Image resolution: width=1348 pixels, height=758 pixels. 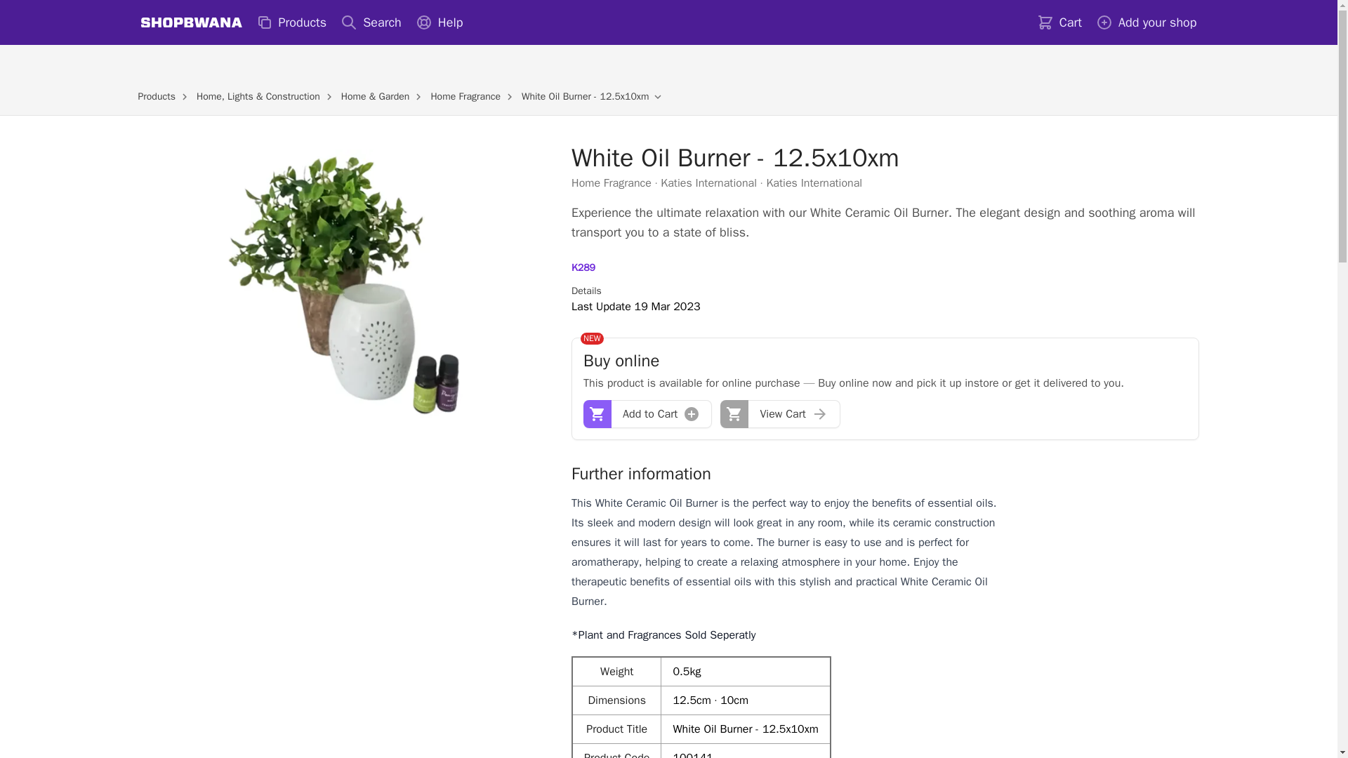 What do you see at coordinates (611, 182) in the screenshot?
I see `Home Fragrance` at bounding box center [611, 182].